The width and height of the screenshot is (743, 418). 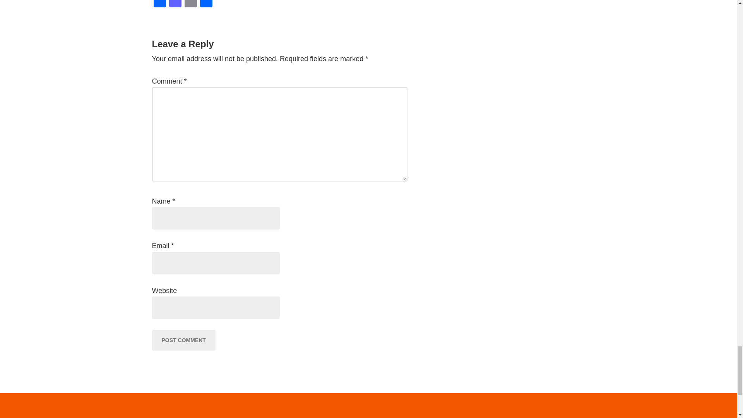 What do you see at coordinates (159, 5) in the screenshot?
I see `Facebook` at bounding box center [159, 5].